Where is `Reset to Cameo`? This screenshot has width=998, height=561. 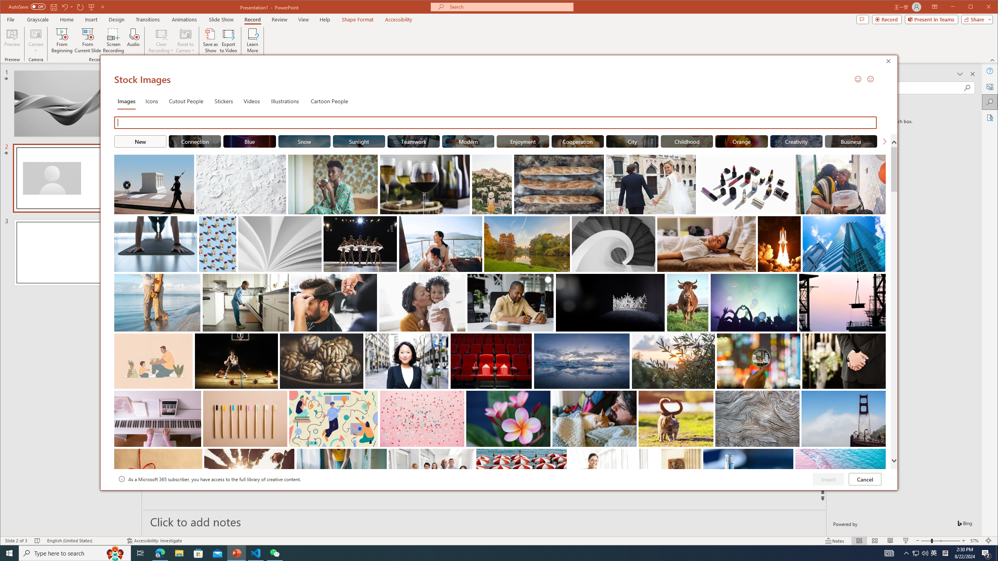
Reset to Cameo is located at coordinates (185, 41).